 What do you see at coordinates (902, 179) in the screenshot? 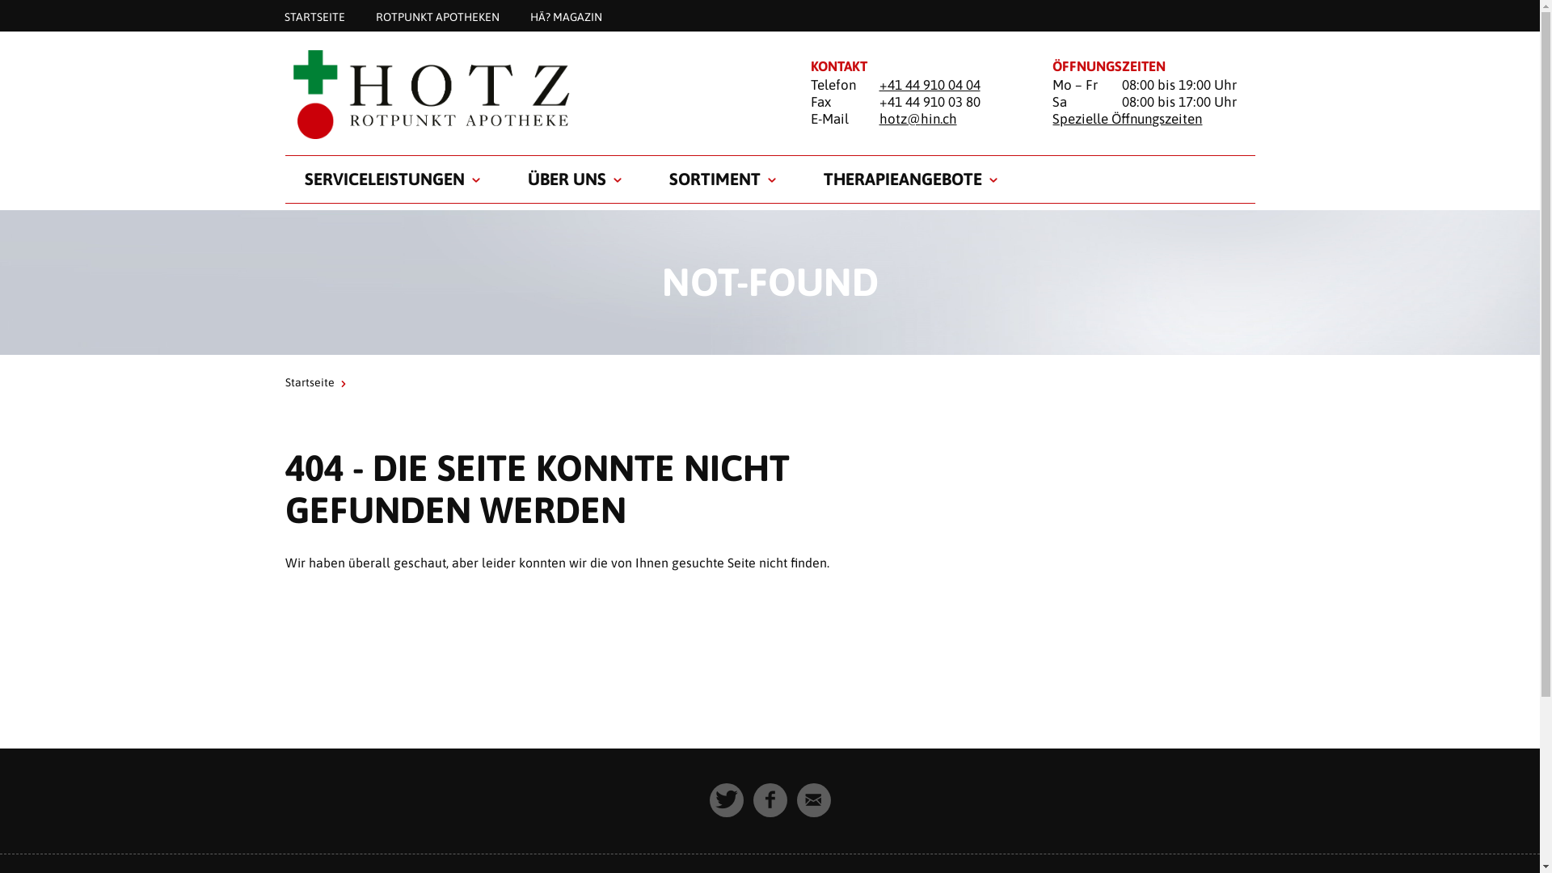
I see `THERAPIEANGEBOTE` at bounding box center [902, 179].